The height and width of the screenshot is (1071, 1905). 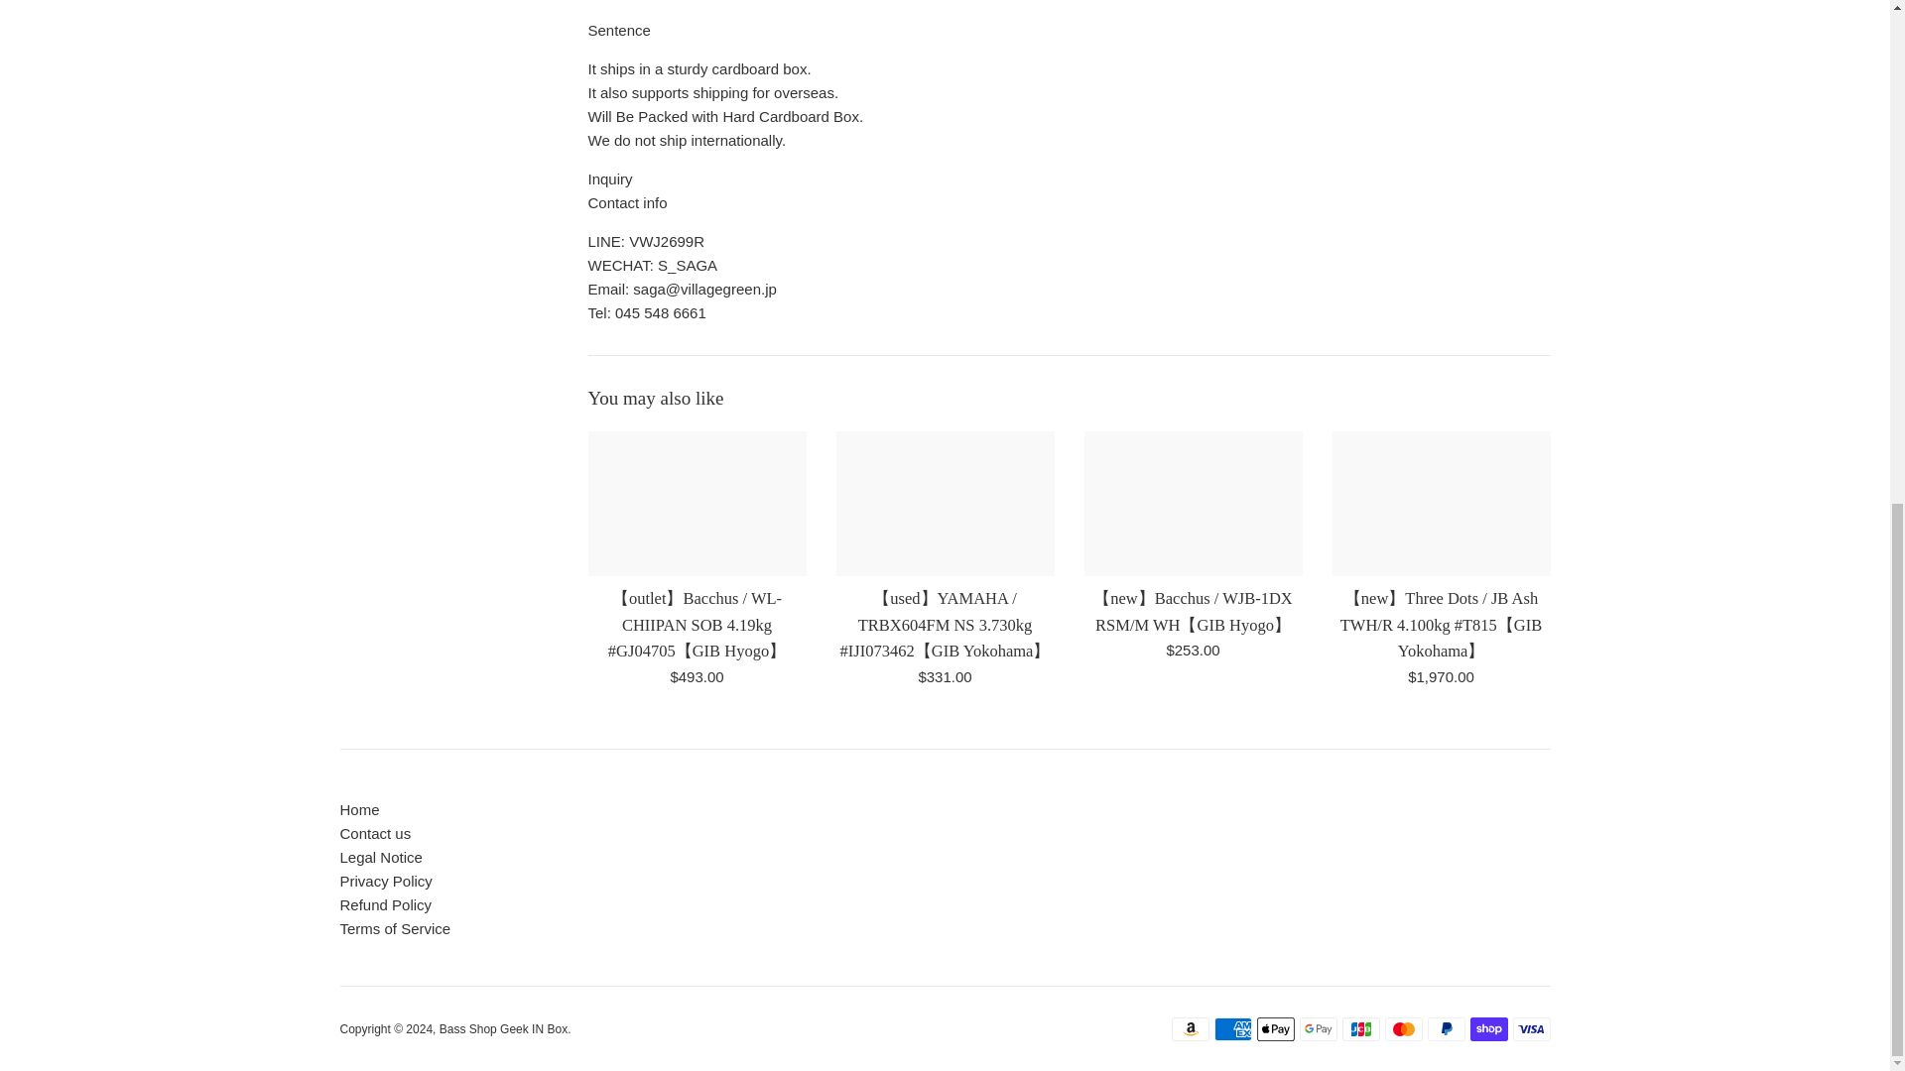 I want to click on Google Pay, so click(x=1318, y=1029).